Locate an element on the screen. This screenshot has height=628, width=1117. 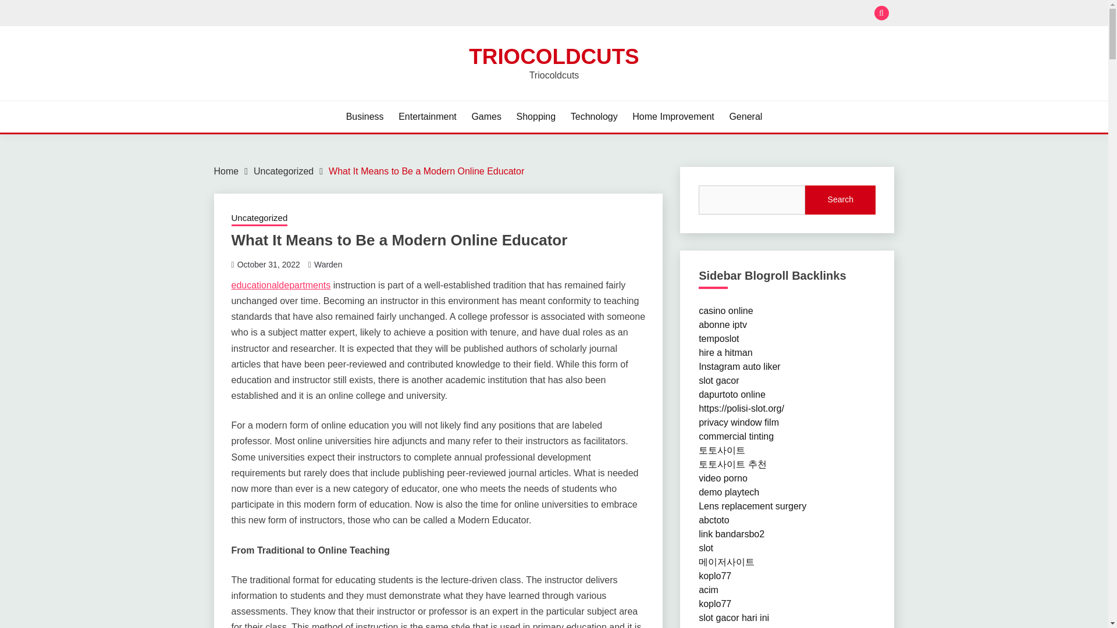
Business is located at coordinates (365, 116).